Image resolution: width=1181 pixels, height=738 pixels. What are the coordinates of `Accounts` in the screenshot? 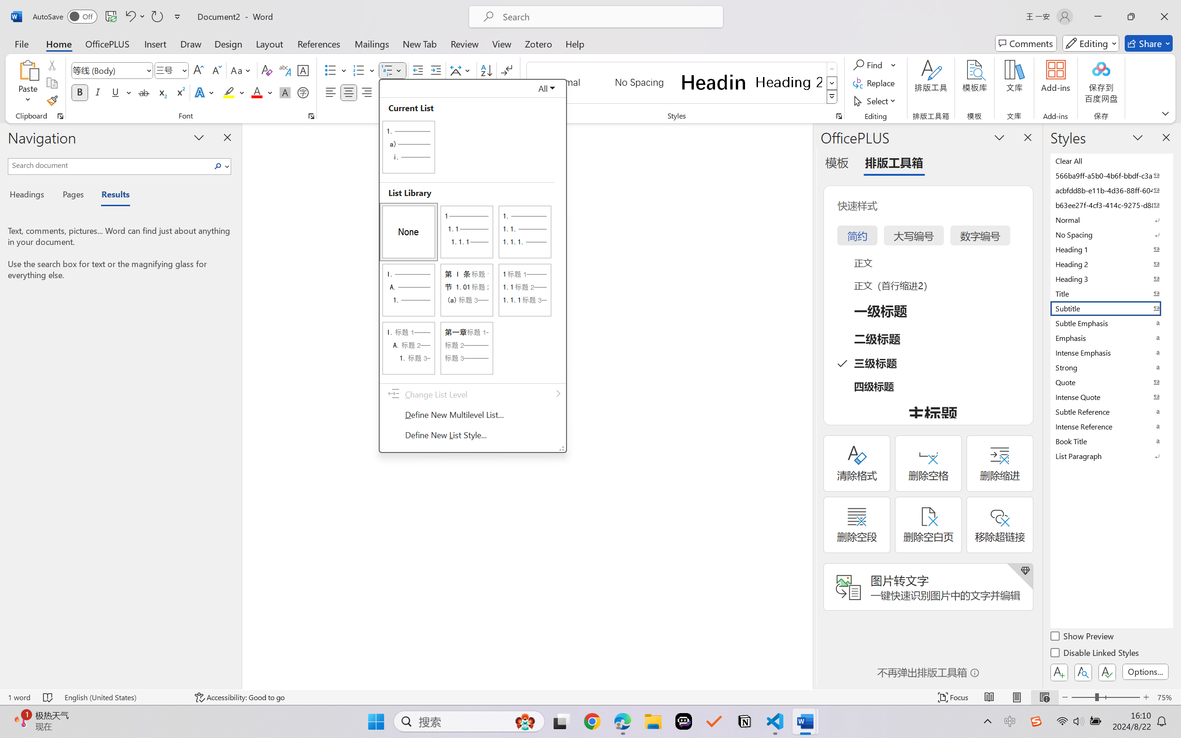 It's located at (11, 669).